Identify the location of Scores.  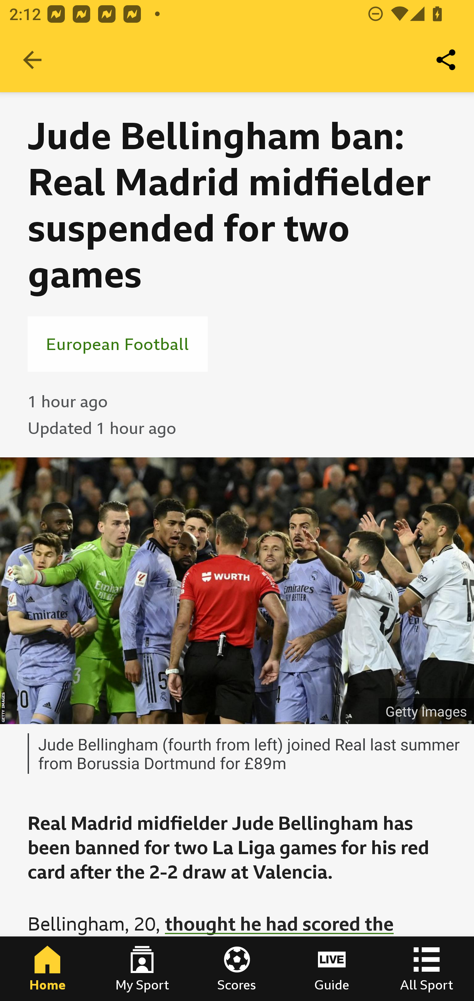
(237, 969).